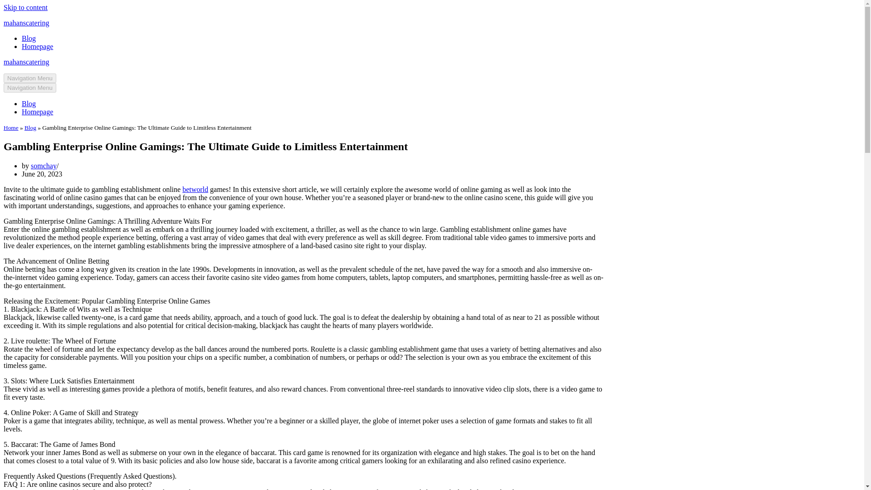 This screenshot has height=490, width=871. Describe the element at coordinates (37, 46) in the screenshot. I see `Homepage` at that location.